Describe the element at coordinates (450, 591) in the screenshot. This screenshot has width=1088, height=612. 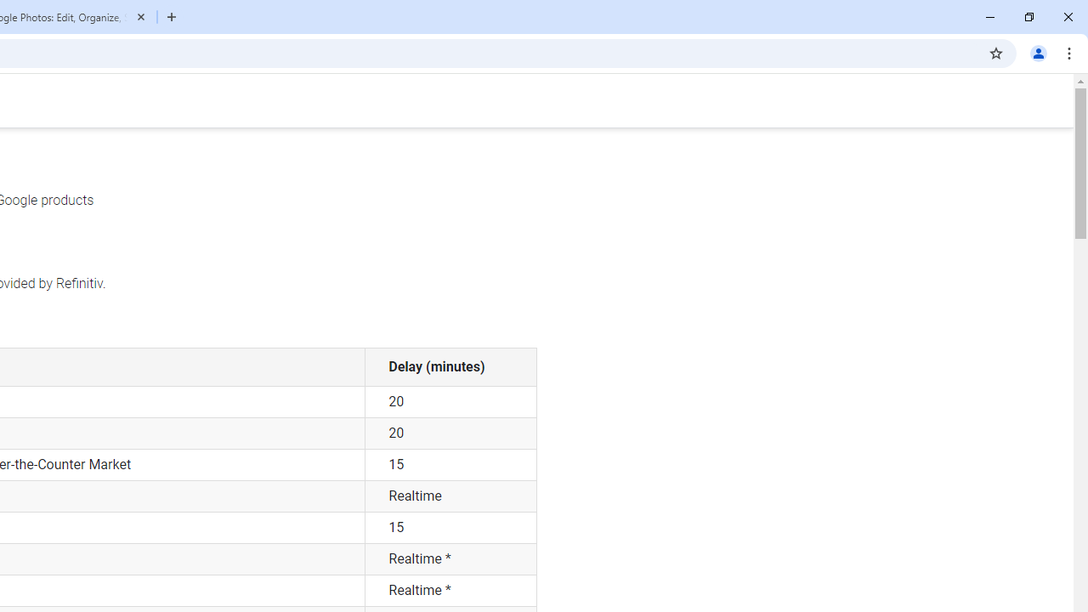
I see `Realtime *` at that location.